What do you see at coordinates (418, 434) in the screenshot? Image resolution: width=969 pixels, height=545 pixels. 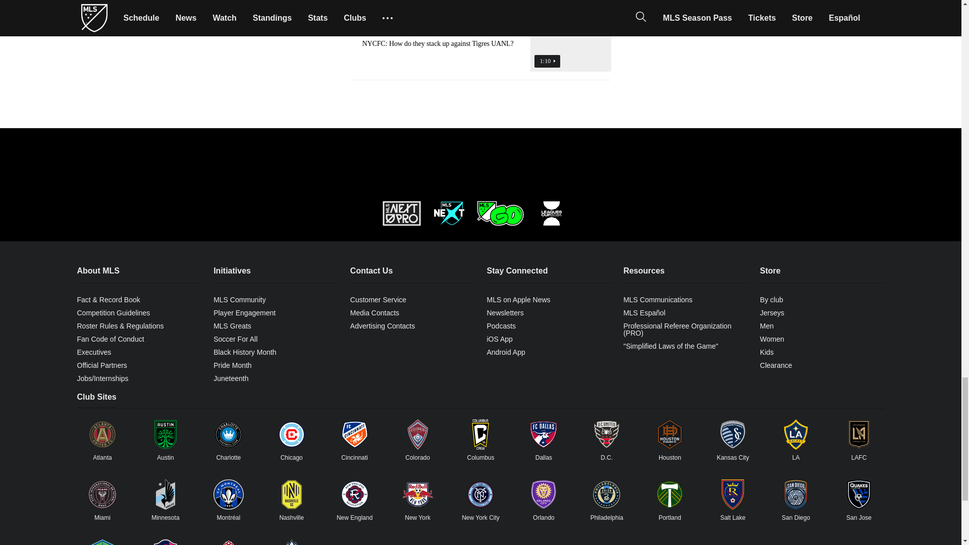 I see `Link to Colorado` at bounding box center [418, 434].